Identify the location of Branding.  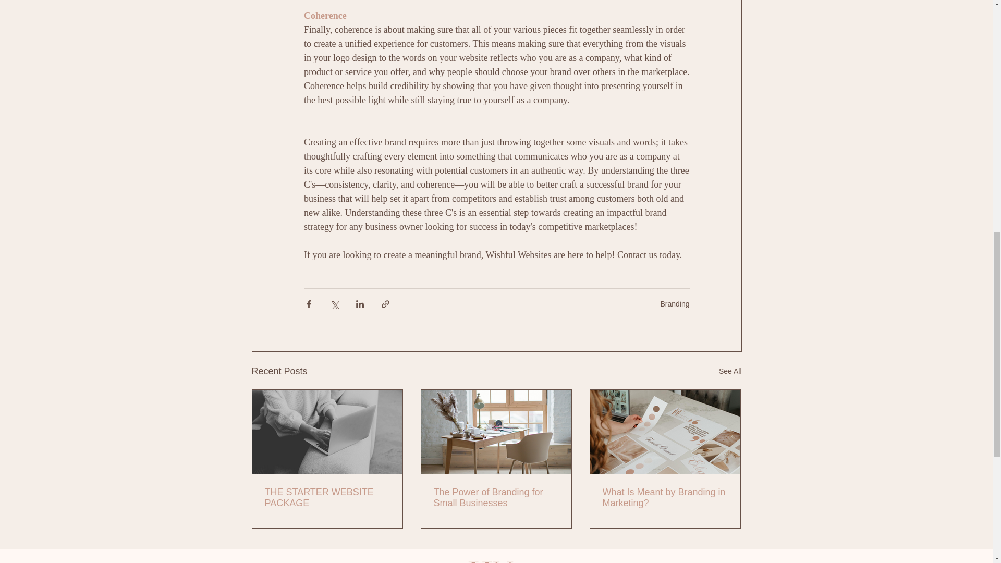
(675, 303).